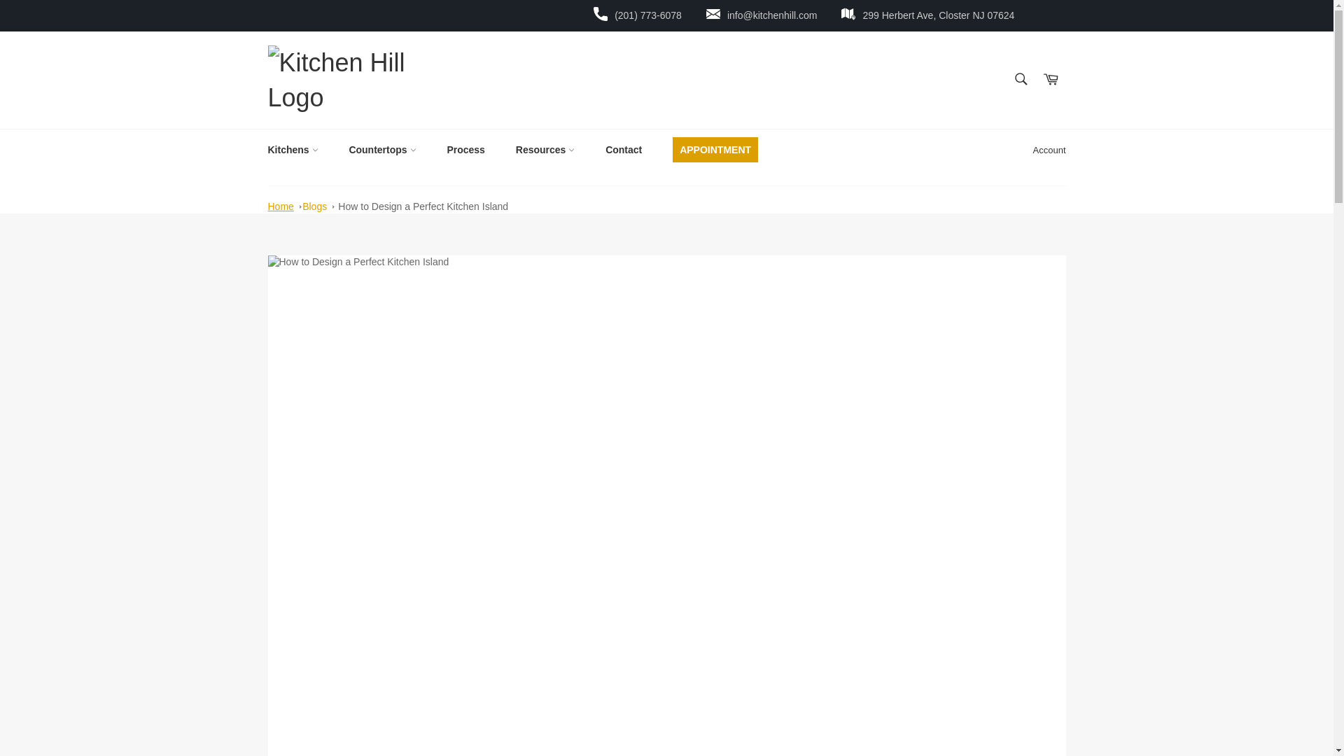 The height and width of the screenshot is (756, 1344). Describe the element at coordinates (938, 15) in the screenshot. I see `299 Herbert Ave, Closter NJ 07624` at that location.